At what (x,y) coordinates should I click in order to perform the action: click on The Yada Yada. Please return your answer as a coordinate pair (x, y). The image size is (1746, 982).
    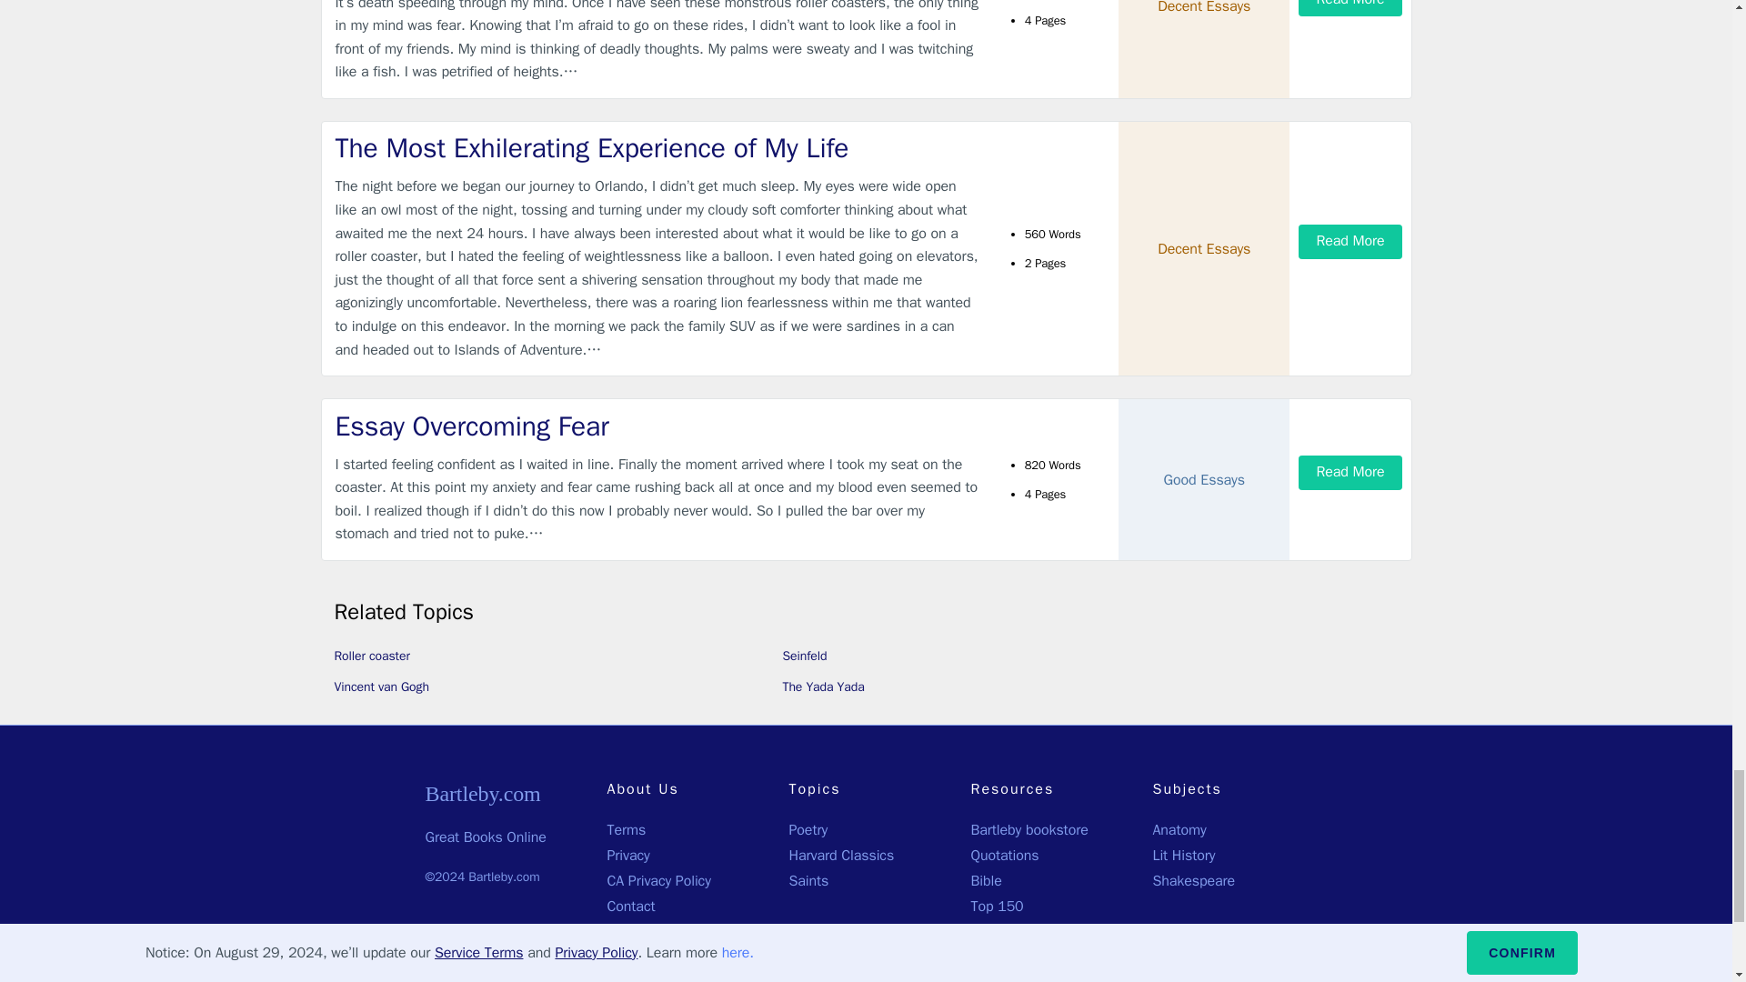
    Looking at the image, I should click on (823, 686).